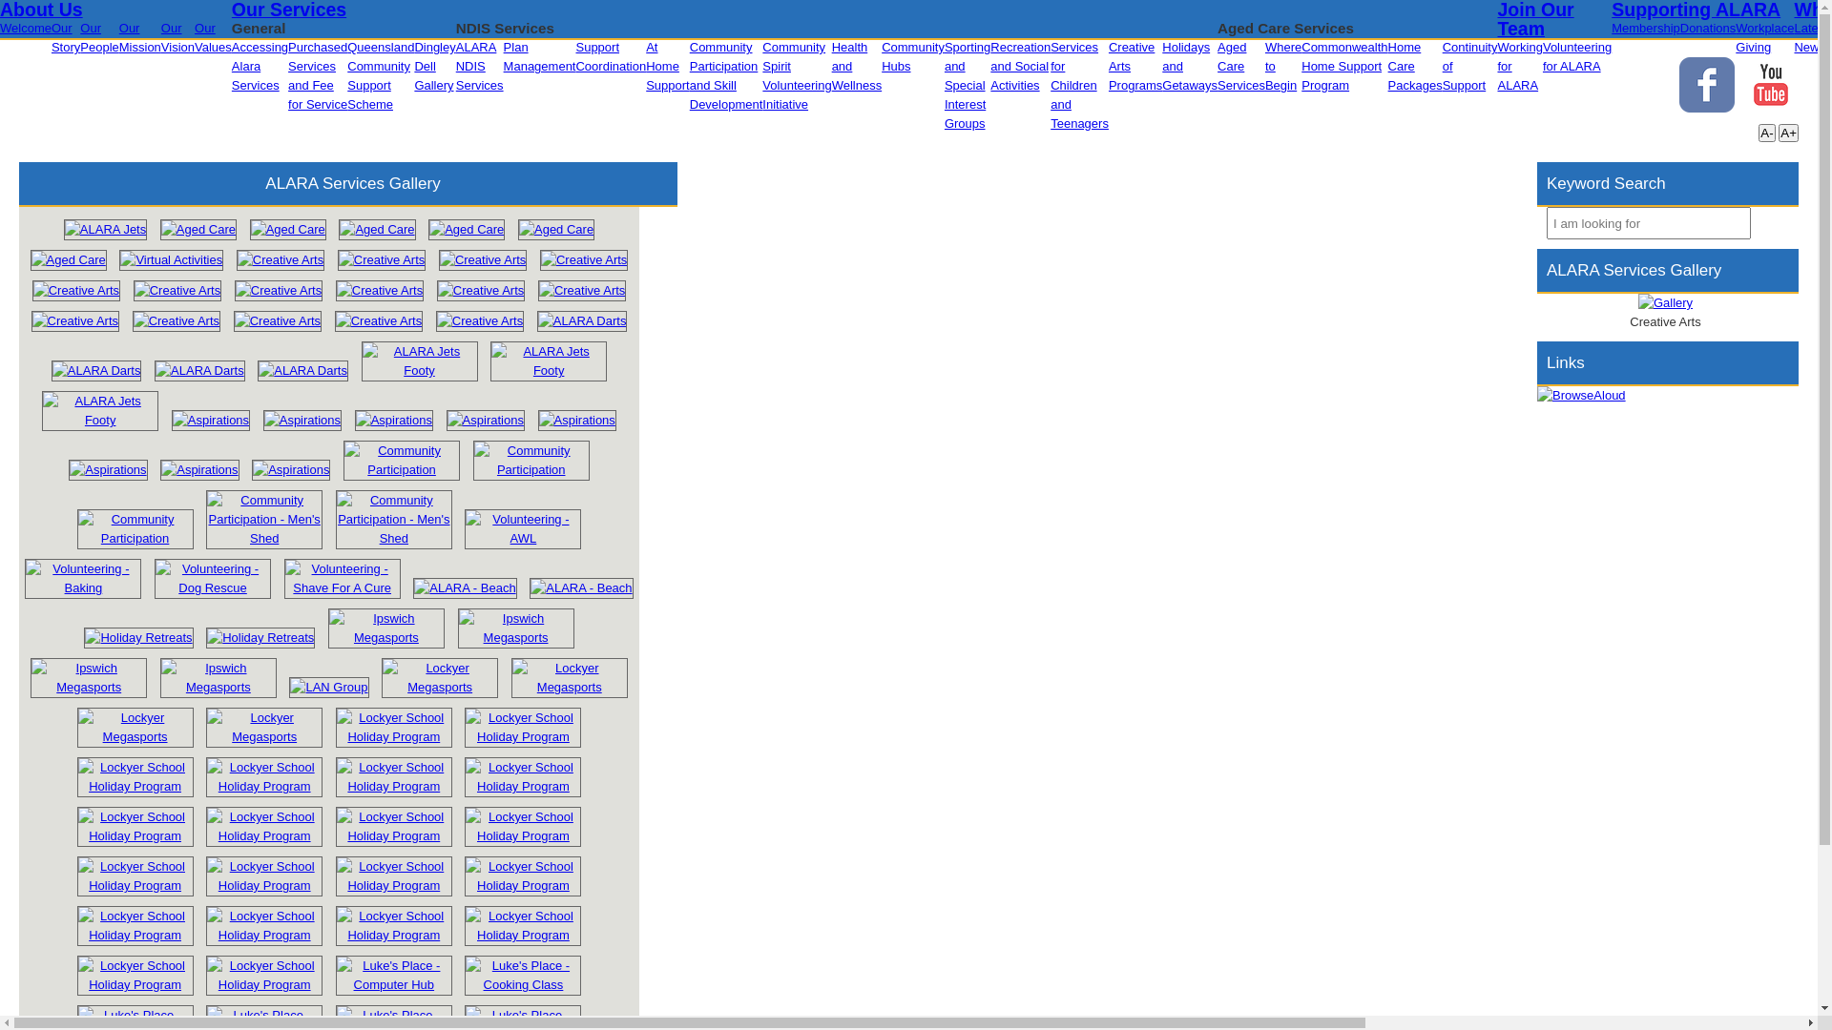  Describe the element at coordinates (318, 76) in the screenshot. I see `Purchased Services and Fee for Service` at that location.